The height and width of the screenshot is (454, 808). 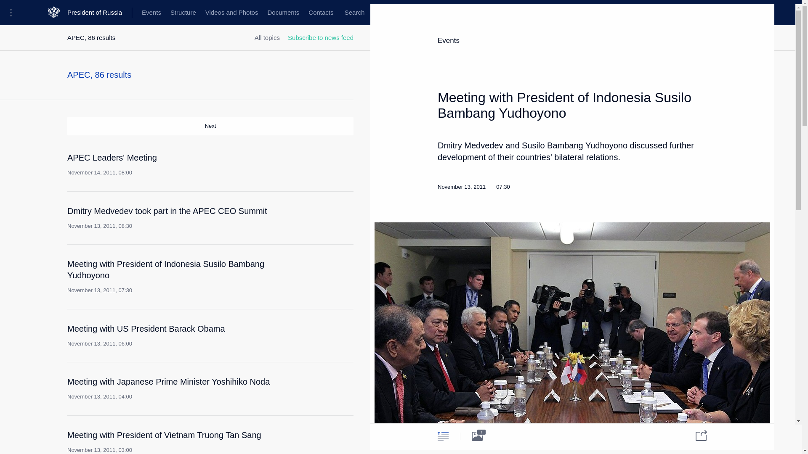 I want to click on All topics, so click(x=267, y=38).